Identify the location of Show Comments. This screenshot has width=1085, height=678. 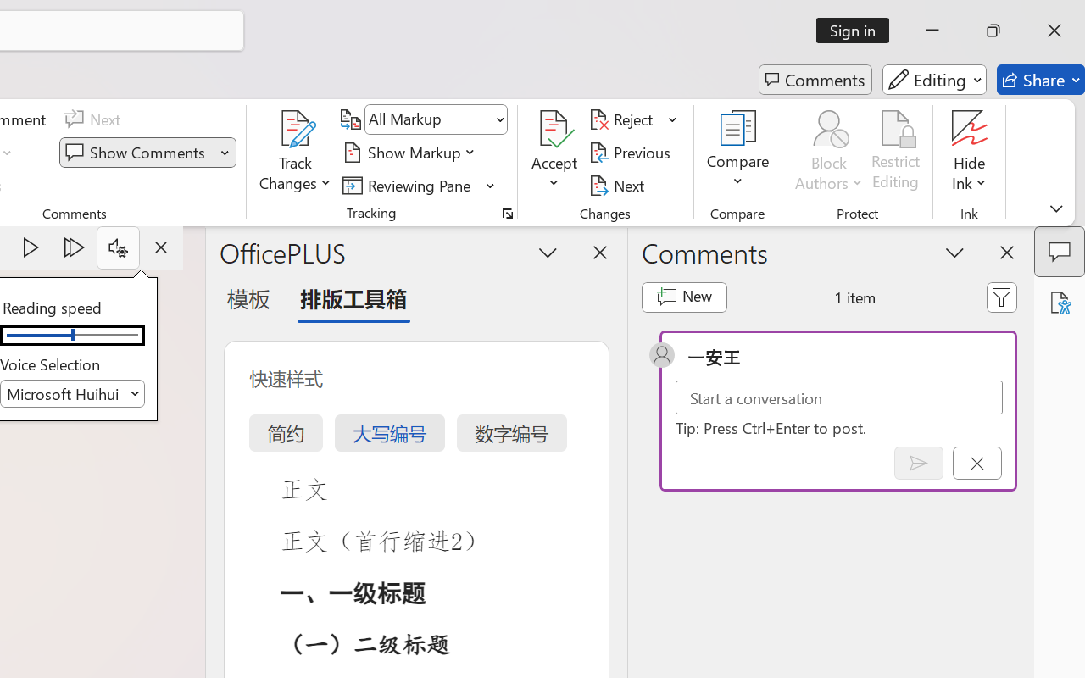
(137, 153).